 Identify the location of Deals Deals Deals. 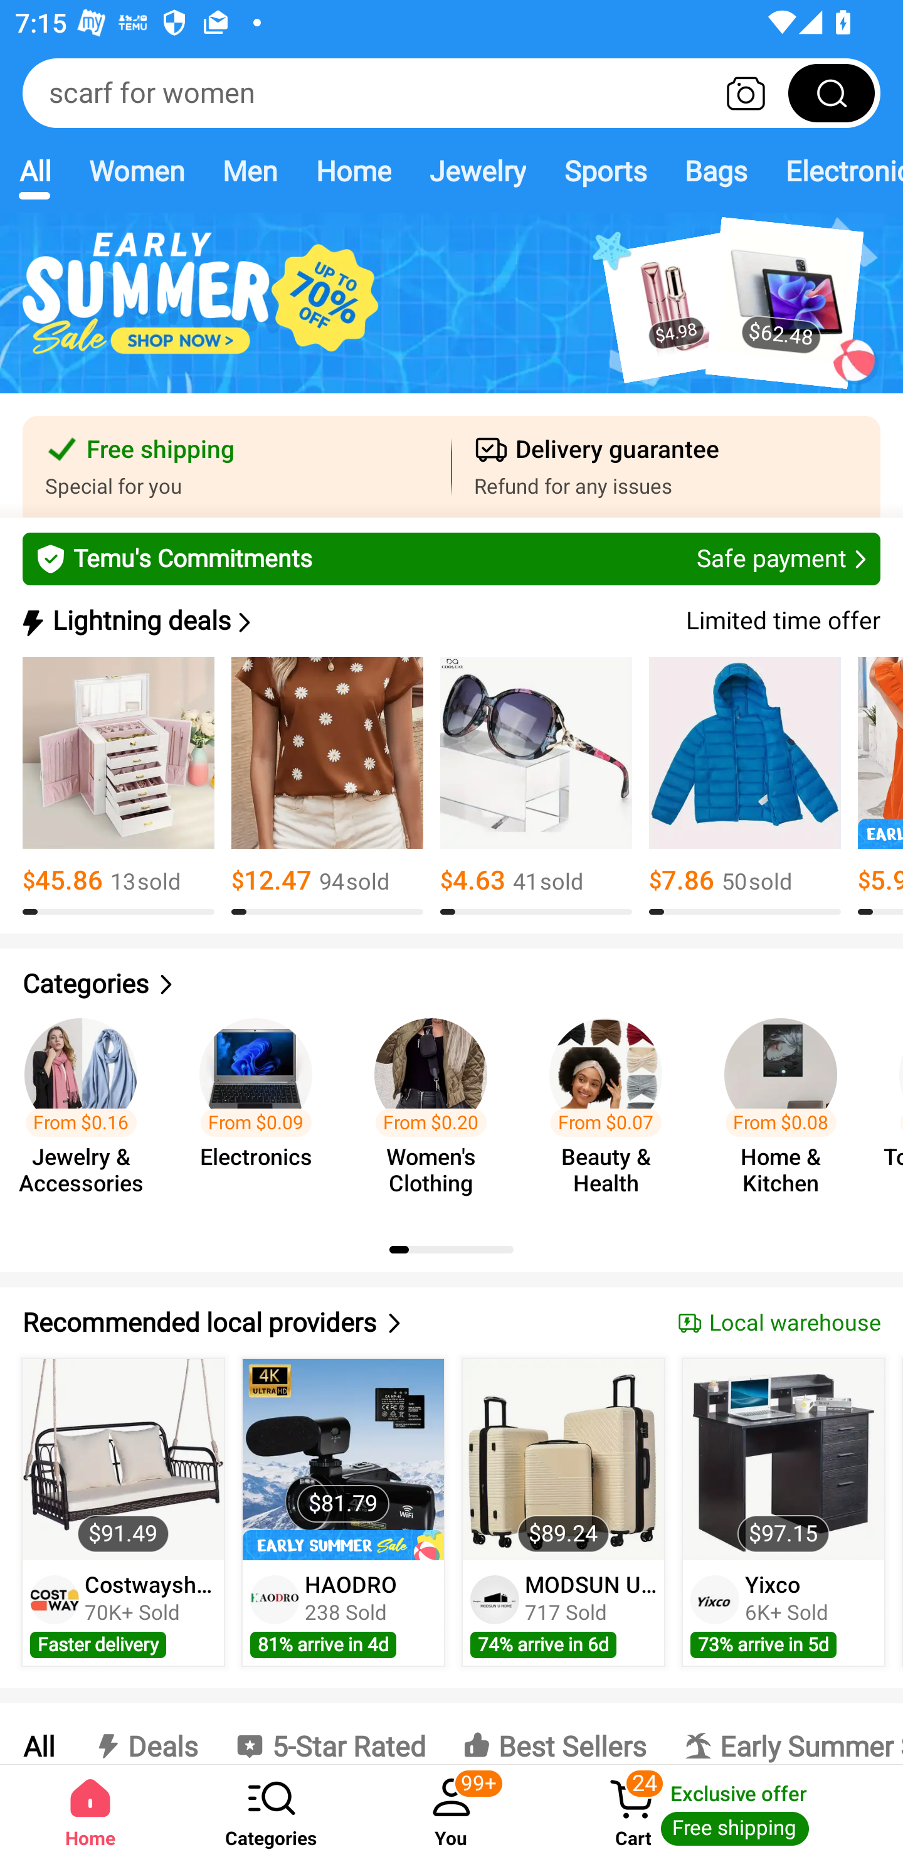
(144, 1733).